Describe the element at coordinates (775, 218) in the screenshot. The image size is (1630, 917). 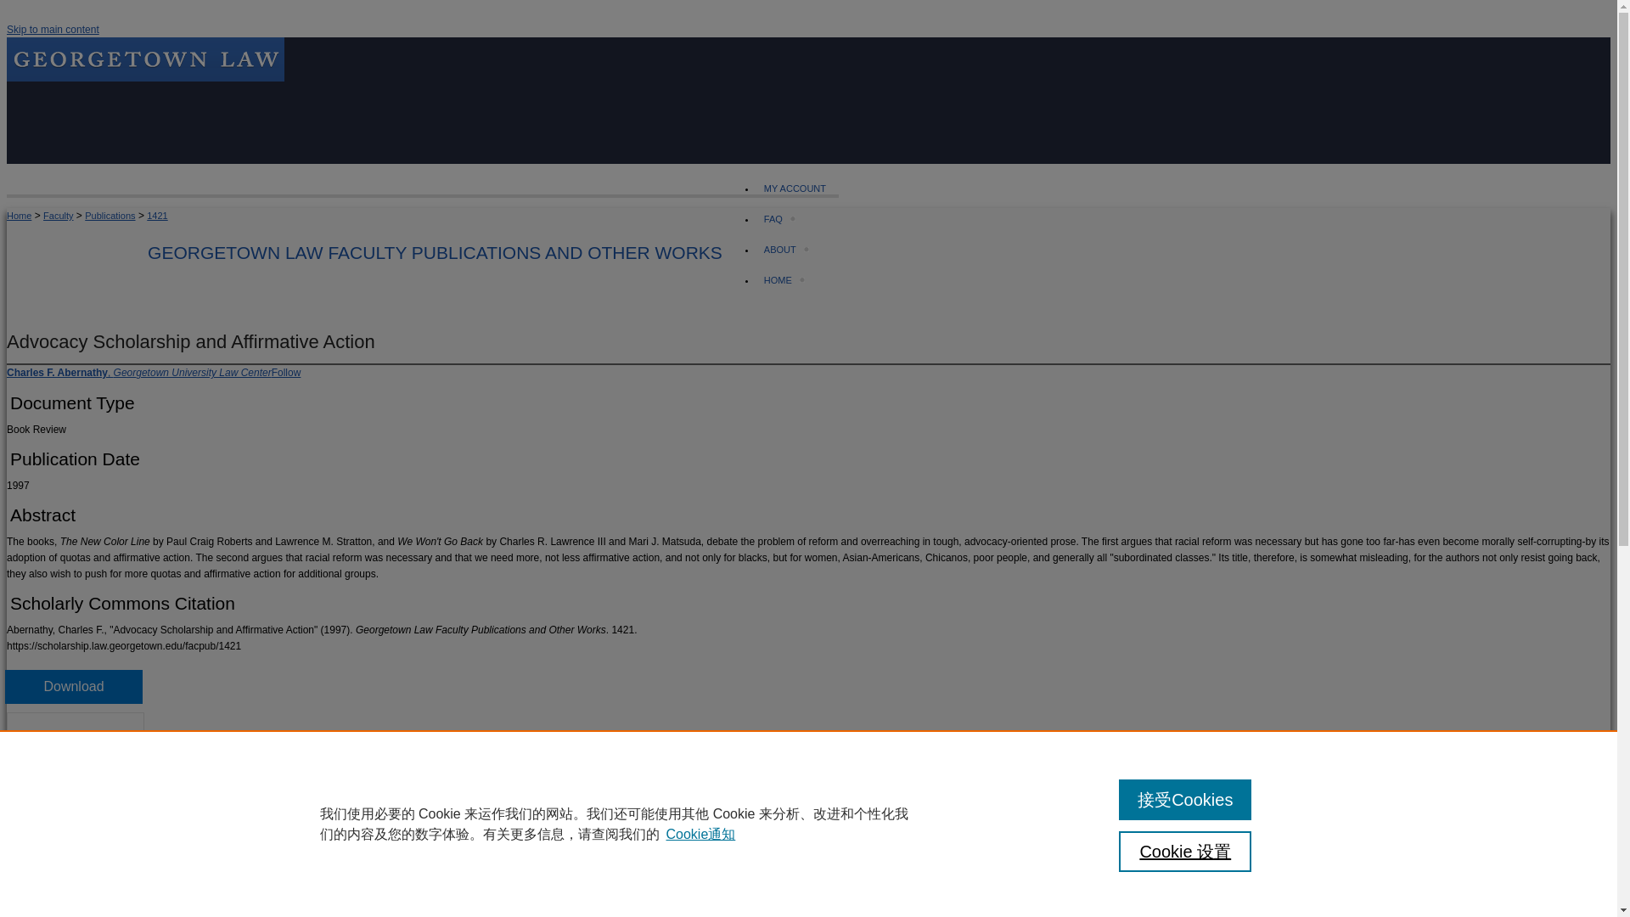
I see `FAQ` at that location.